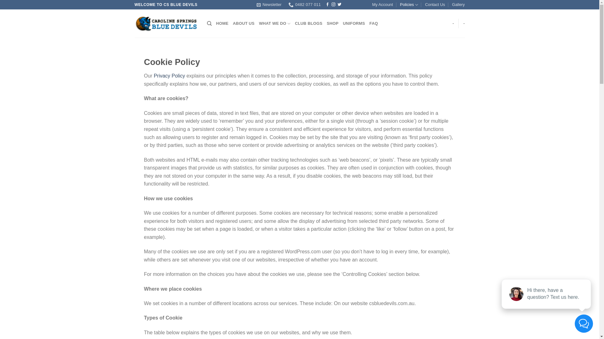  I want to click on -, so click(464, 24).